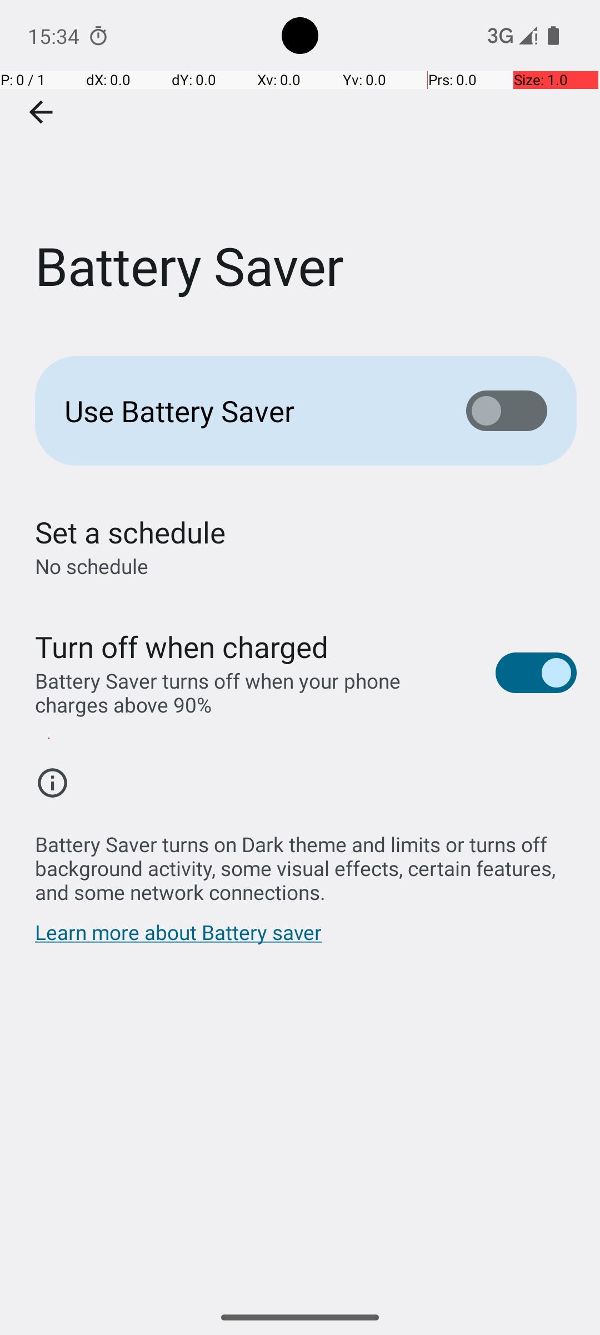 This screenshot has width=600, height=1335. What do you see at coordinates (179, 938) in the screenshot?
I see `Learn more about Battery saver` at bounding box center [179, 938].